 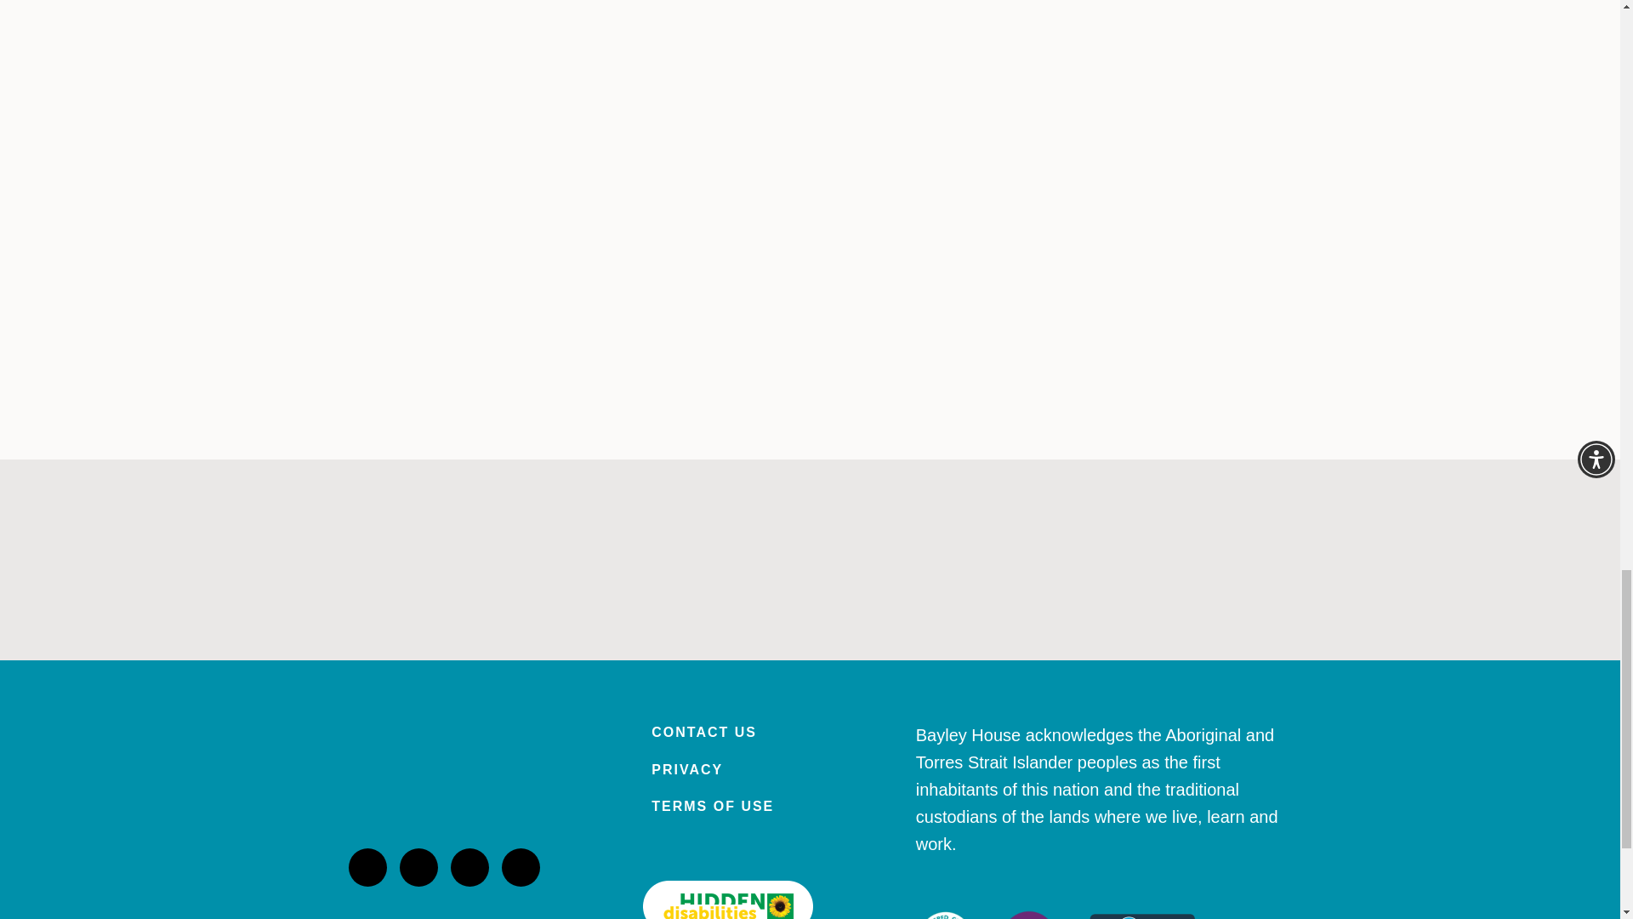 I want to click on Youtube, so click(x=521, y=867).